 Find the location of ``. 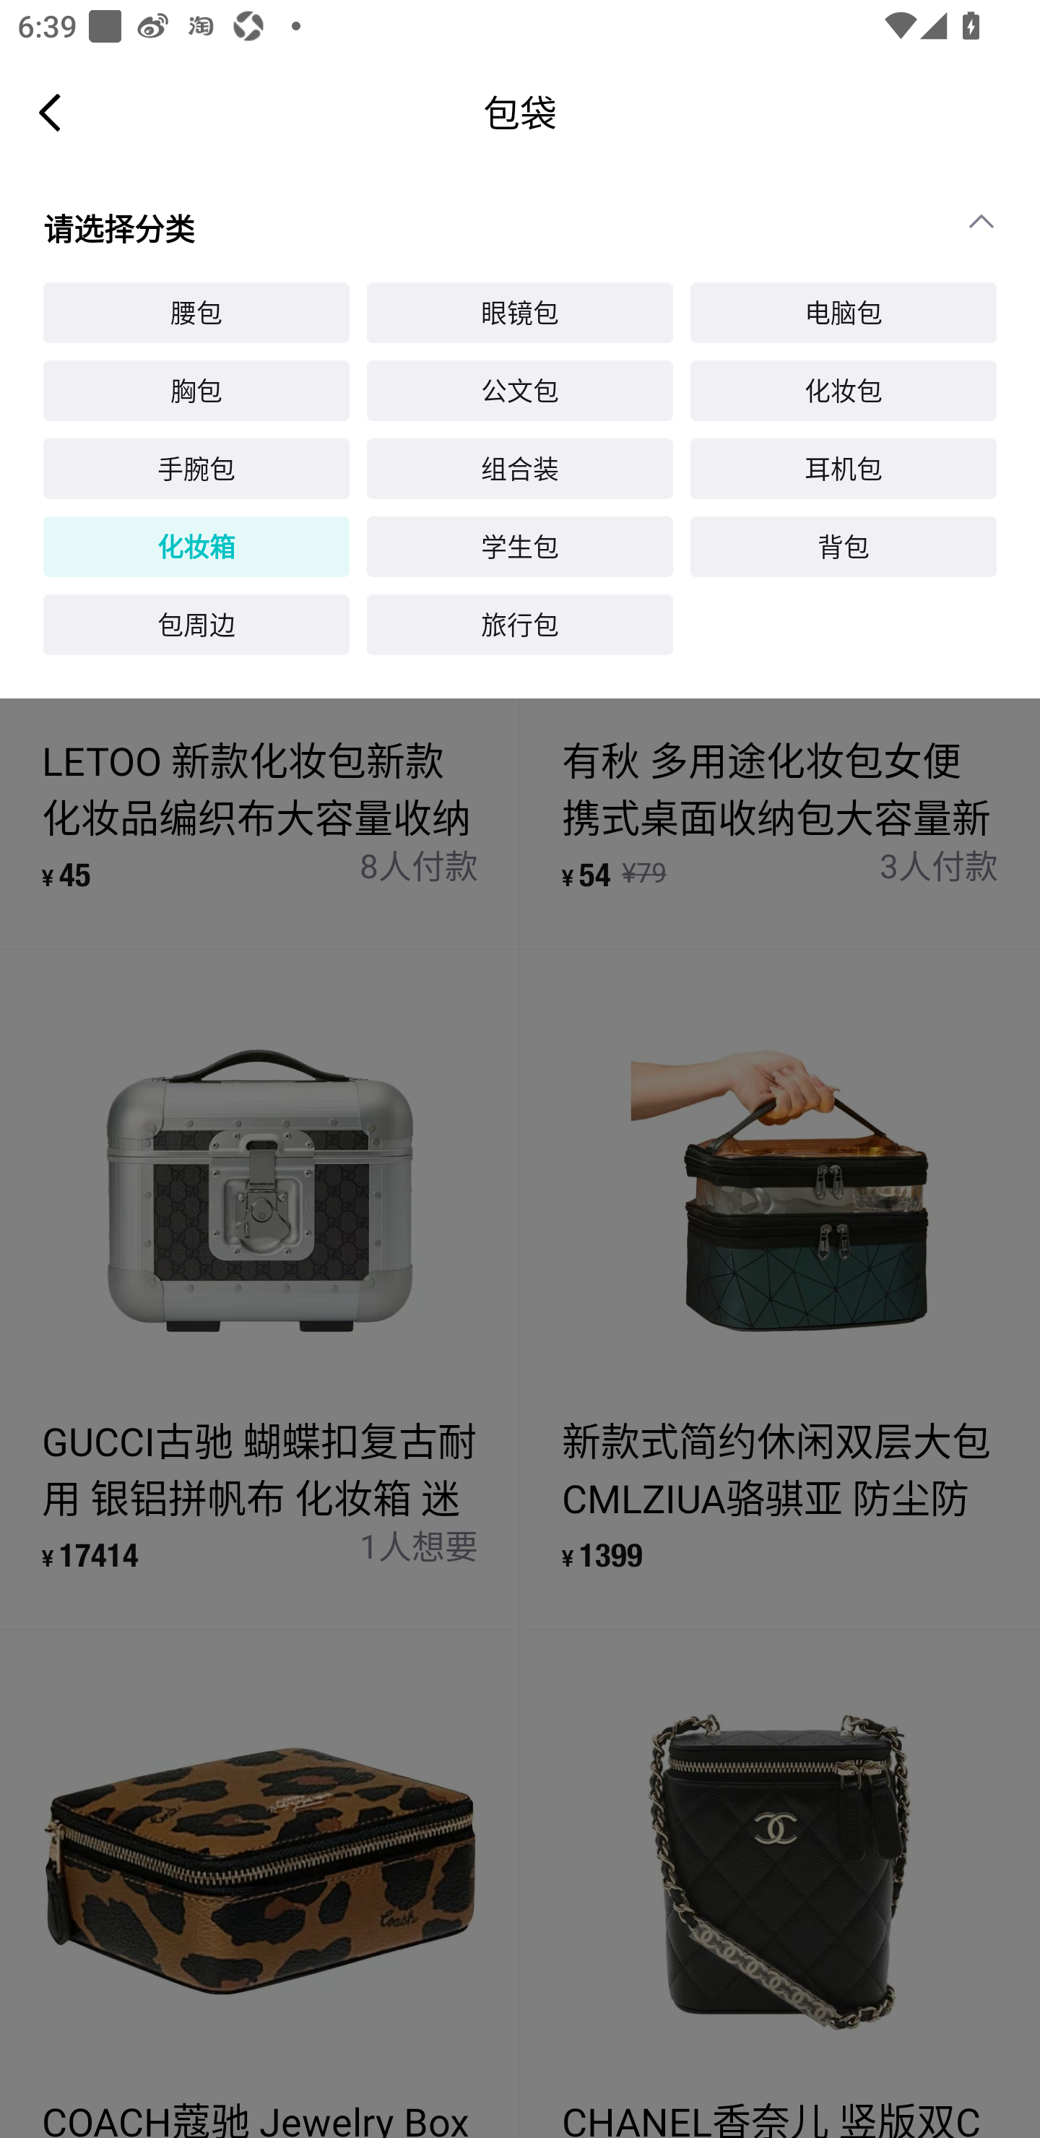

 is located at coordinates (992, 221).